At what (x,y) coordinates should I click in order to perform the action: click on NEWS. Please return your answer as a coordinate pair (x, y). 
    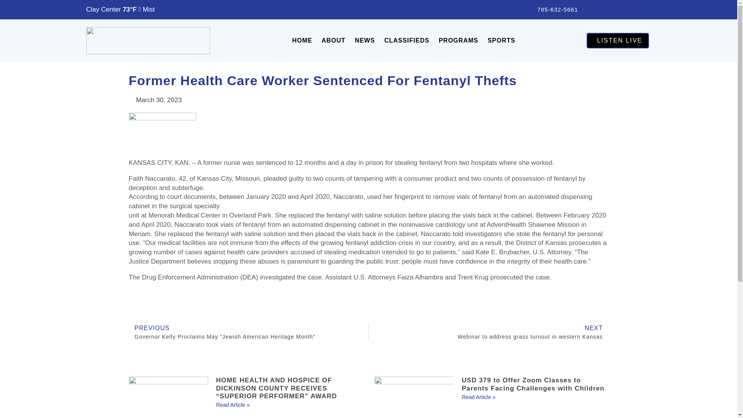
    Looking at the image, I should click on (365, 41).